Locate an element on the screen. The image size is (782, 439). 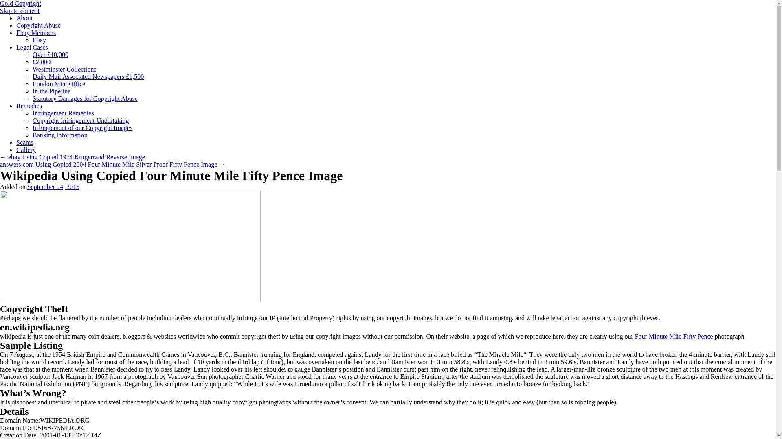
Scams is located at coordinates (25, 142).